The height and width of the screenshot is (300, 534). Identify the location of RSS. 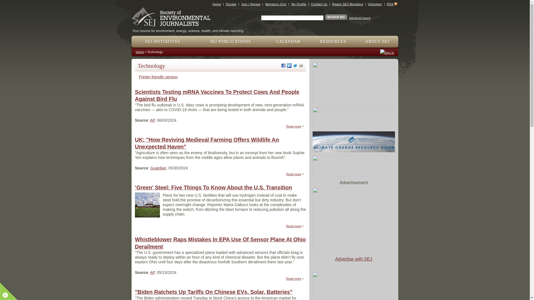
(390, 4).